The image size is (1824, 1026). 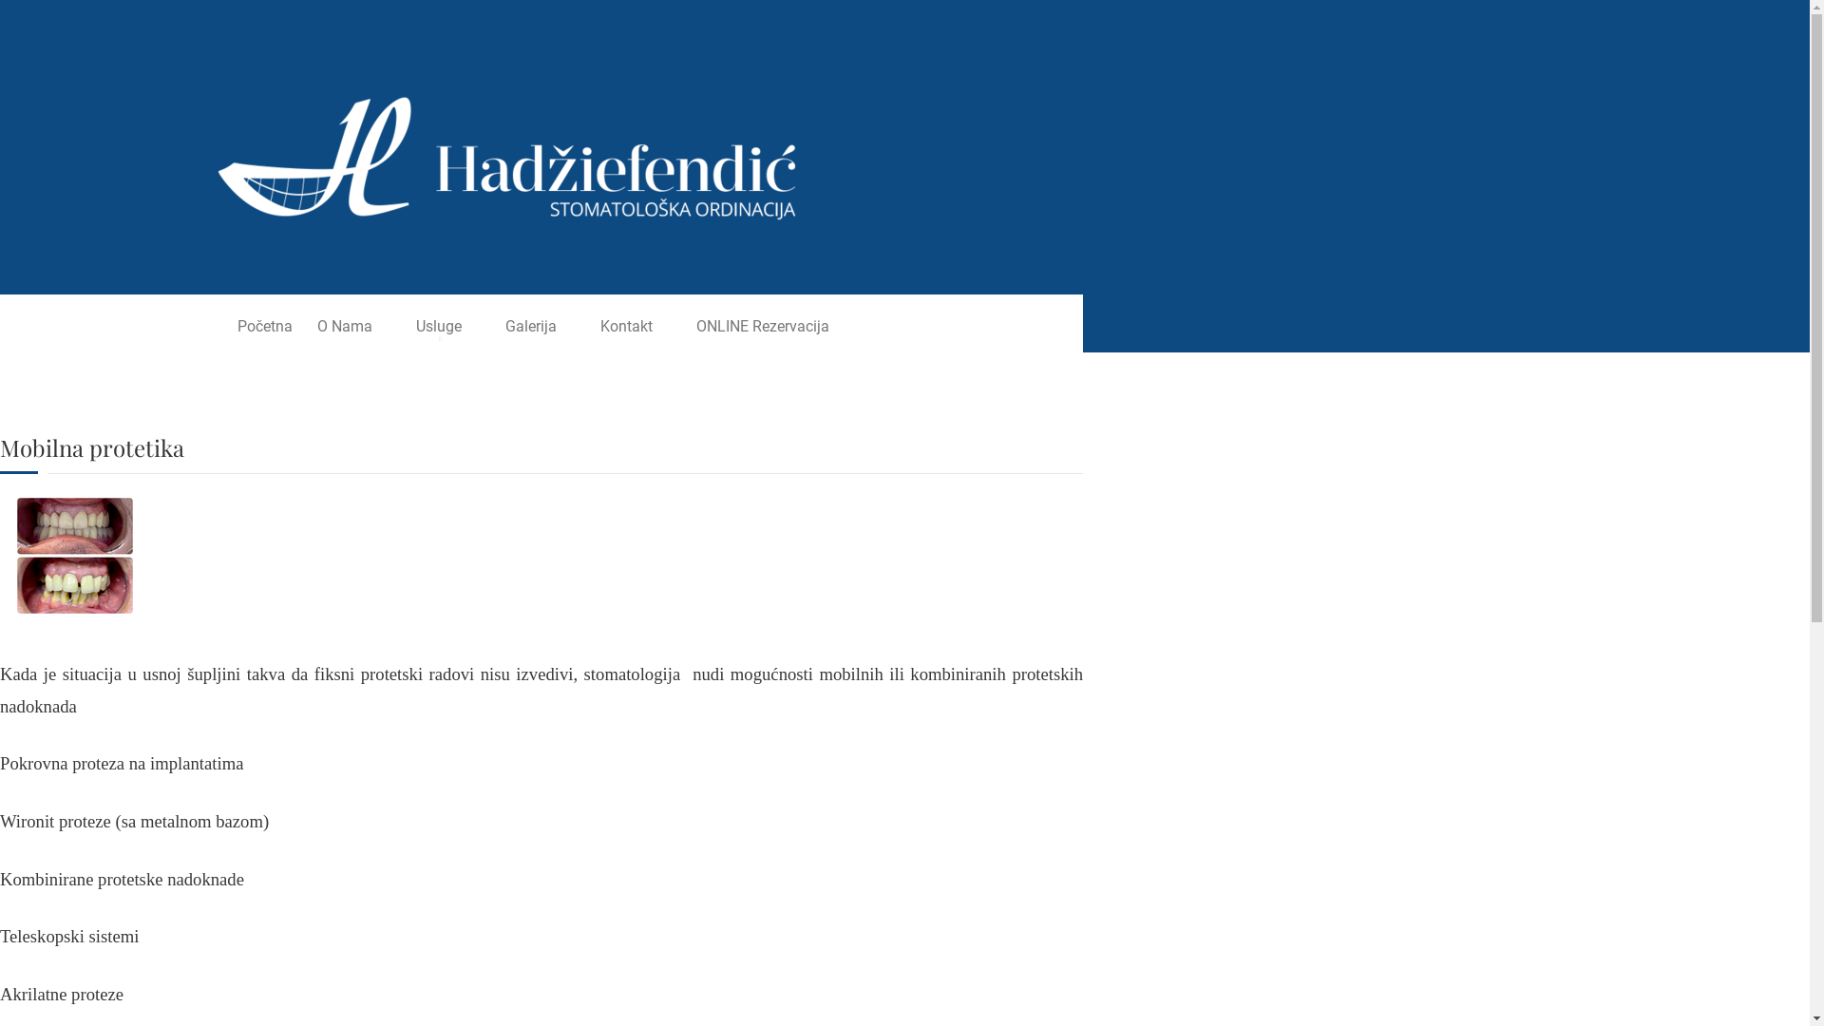 I want to click on Galerija, so click(x=531, y=327).